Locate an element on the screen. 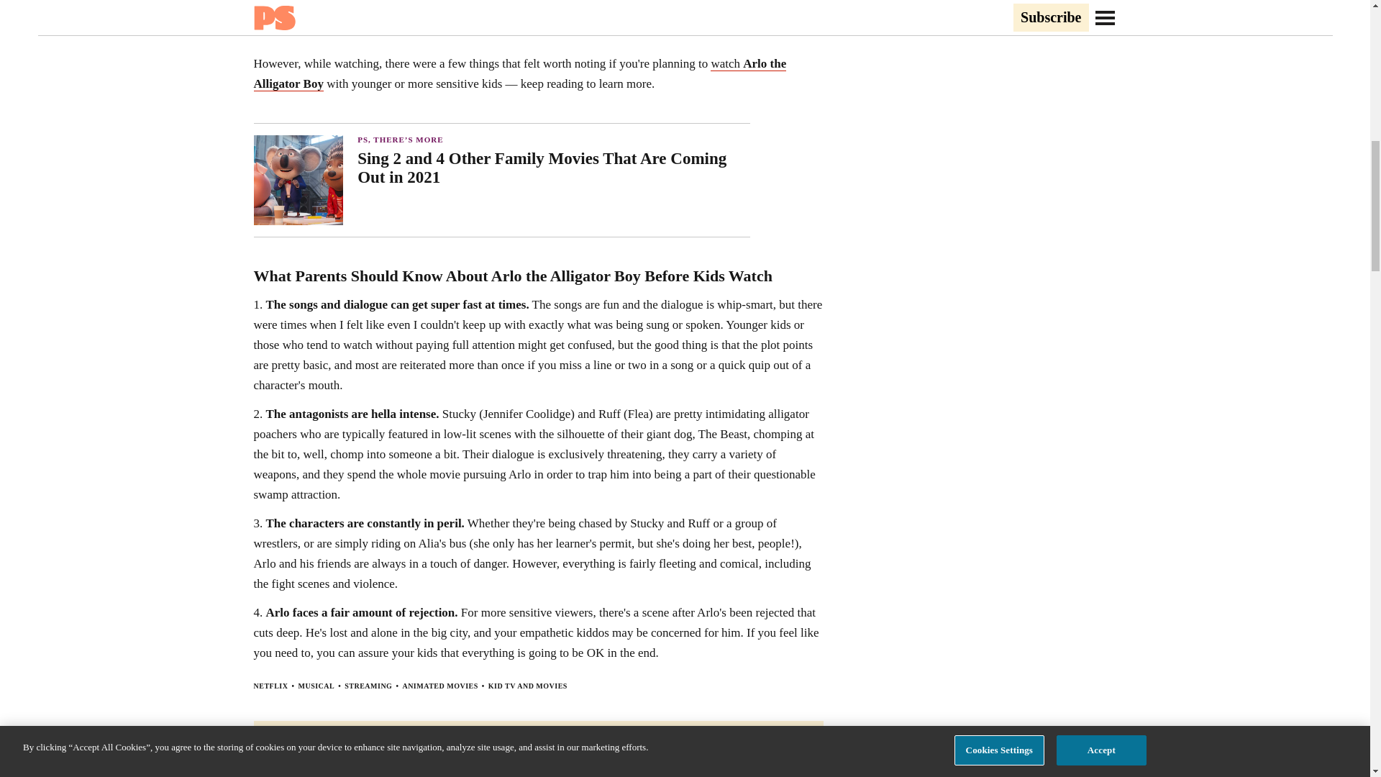 Image resolution: width=1381 pixels, height=777 pixels. watch Arlo the Alligator Boy is located at coordinates (519, 73).